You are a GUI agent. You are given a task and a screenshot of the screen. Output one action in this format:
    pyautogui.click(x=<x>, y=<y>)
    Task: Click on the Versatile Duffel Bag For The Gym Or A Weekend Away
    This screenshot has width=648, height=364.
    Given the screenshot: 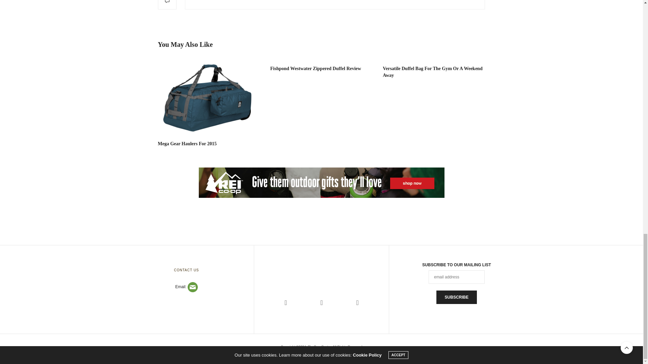 What is the action you would take?
    pyautogui.click(x=433, y=72)
    